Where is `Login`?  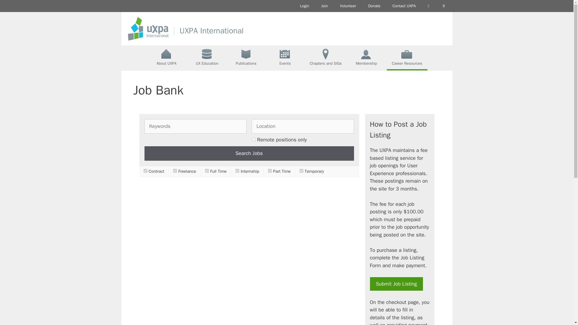
Login is located at coordinates (305, 6).